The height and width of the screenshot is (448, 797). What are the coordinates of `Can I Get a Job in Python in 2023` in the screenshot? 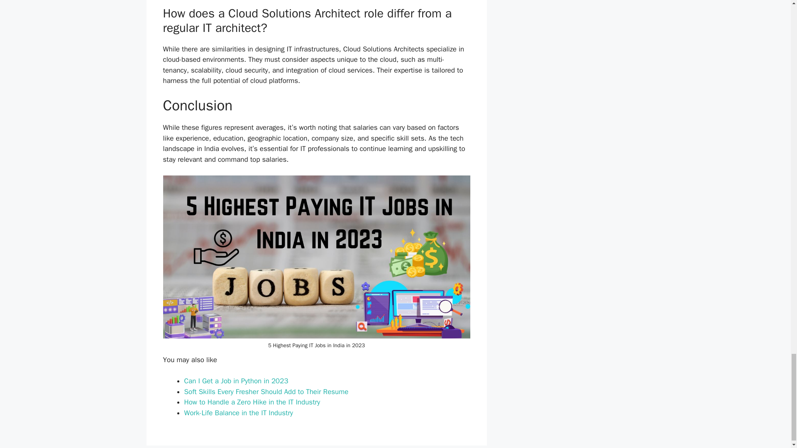 It's located at (236, 381).